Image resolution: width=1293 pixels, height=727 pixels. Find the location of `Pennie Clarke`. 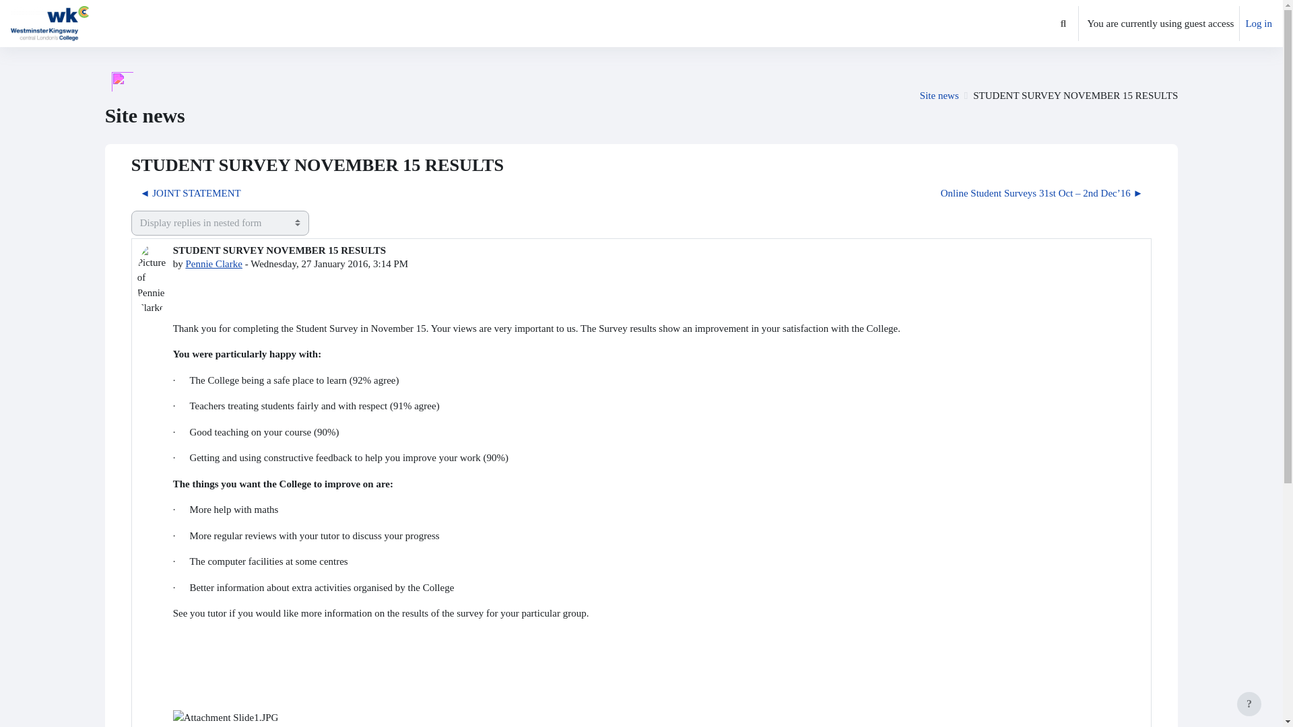

Pennie Clarke is located at coordinates (213, 264).